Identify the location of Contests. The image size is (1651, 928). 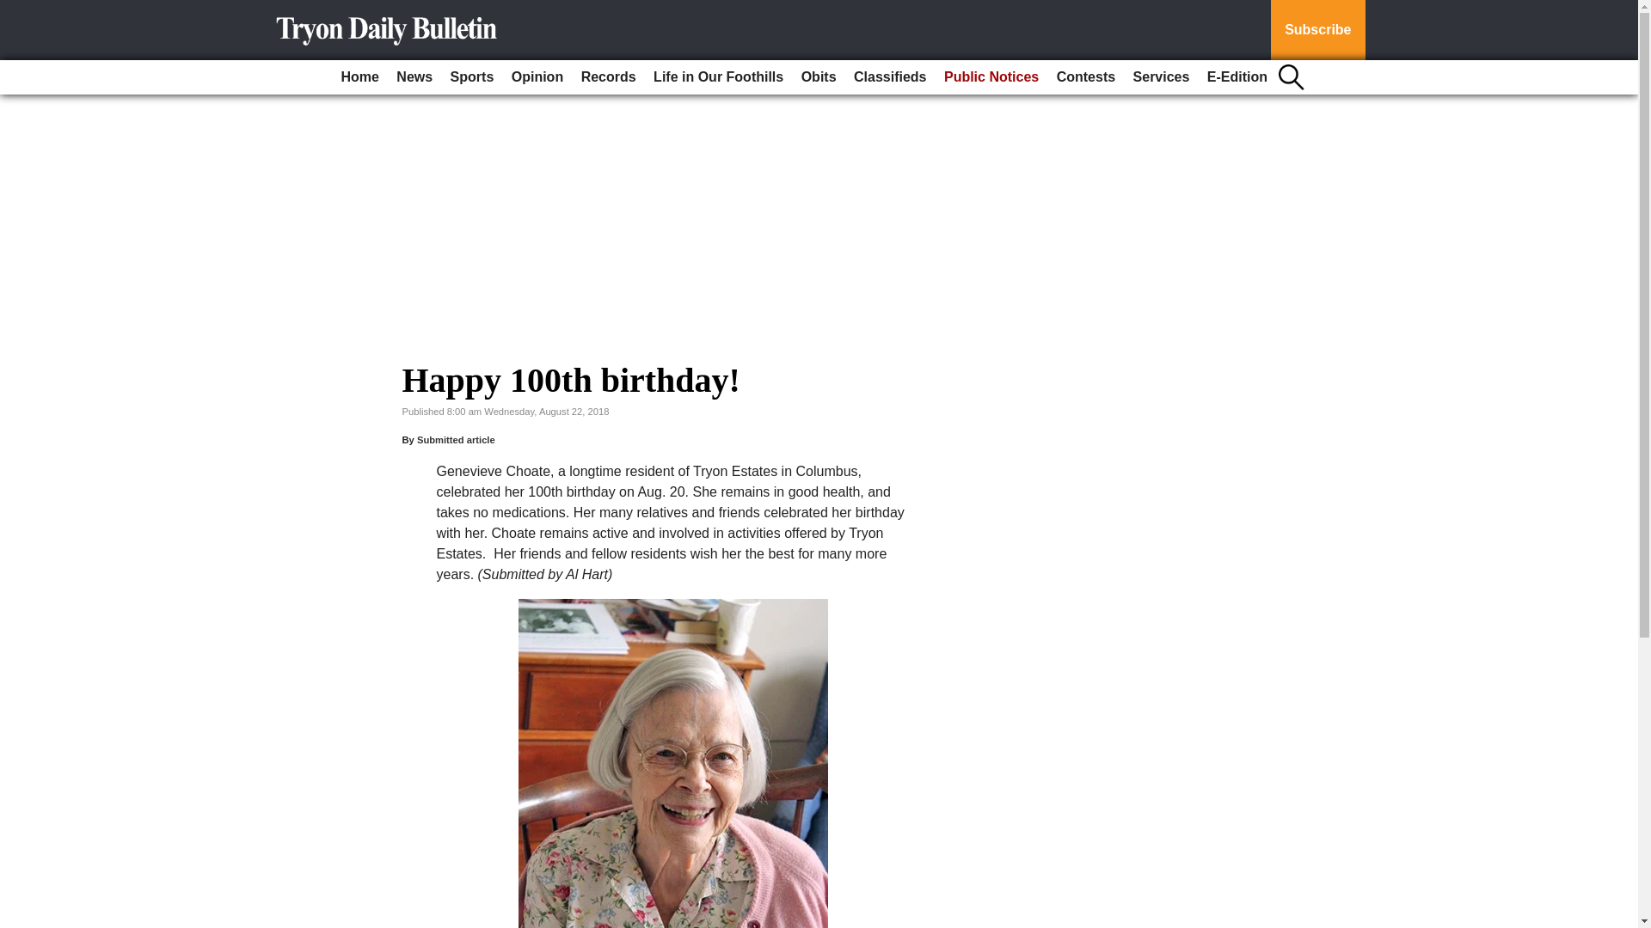
(1086, 77).